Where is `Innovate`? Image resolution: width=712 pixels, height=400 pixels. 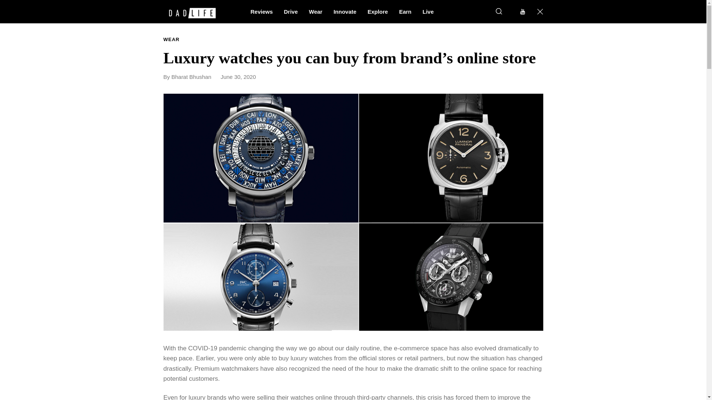 Innovate is located at coordinates (345, 11).